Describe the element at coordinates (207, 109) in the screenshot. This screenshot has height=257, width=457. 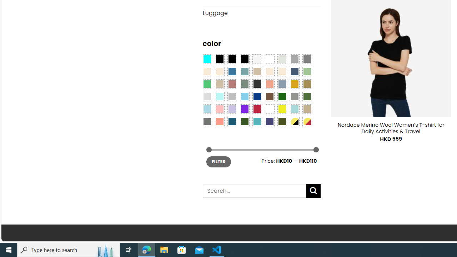
I see `Light Blue` at that location.